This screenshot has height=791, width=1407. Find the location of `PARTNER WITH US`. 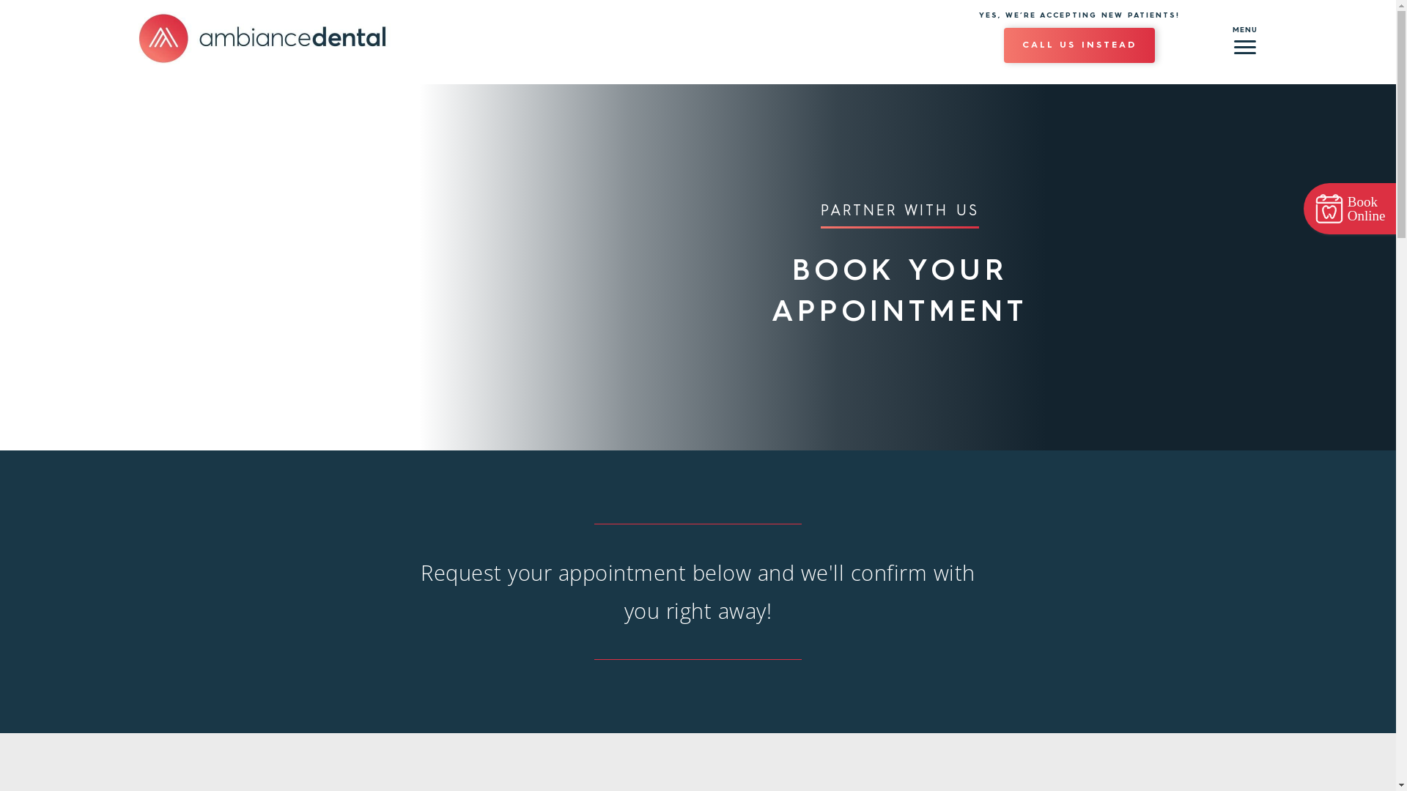

PARTNER WITH US is located at coordinates (900, 216).